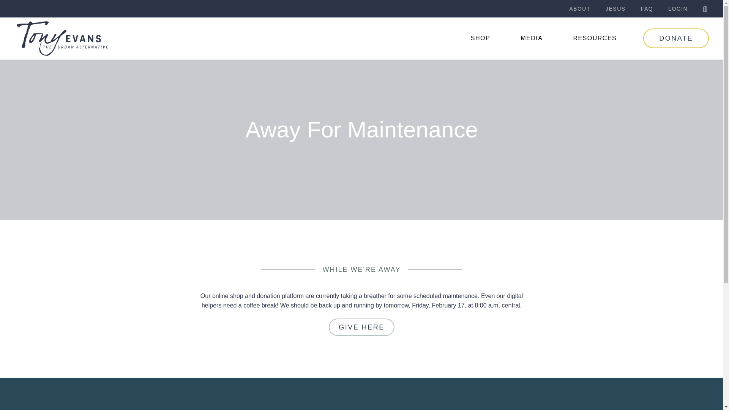  Describe the element at coordinates (596, 38) in the screenshot. I see `RESOURCES` at that location.